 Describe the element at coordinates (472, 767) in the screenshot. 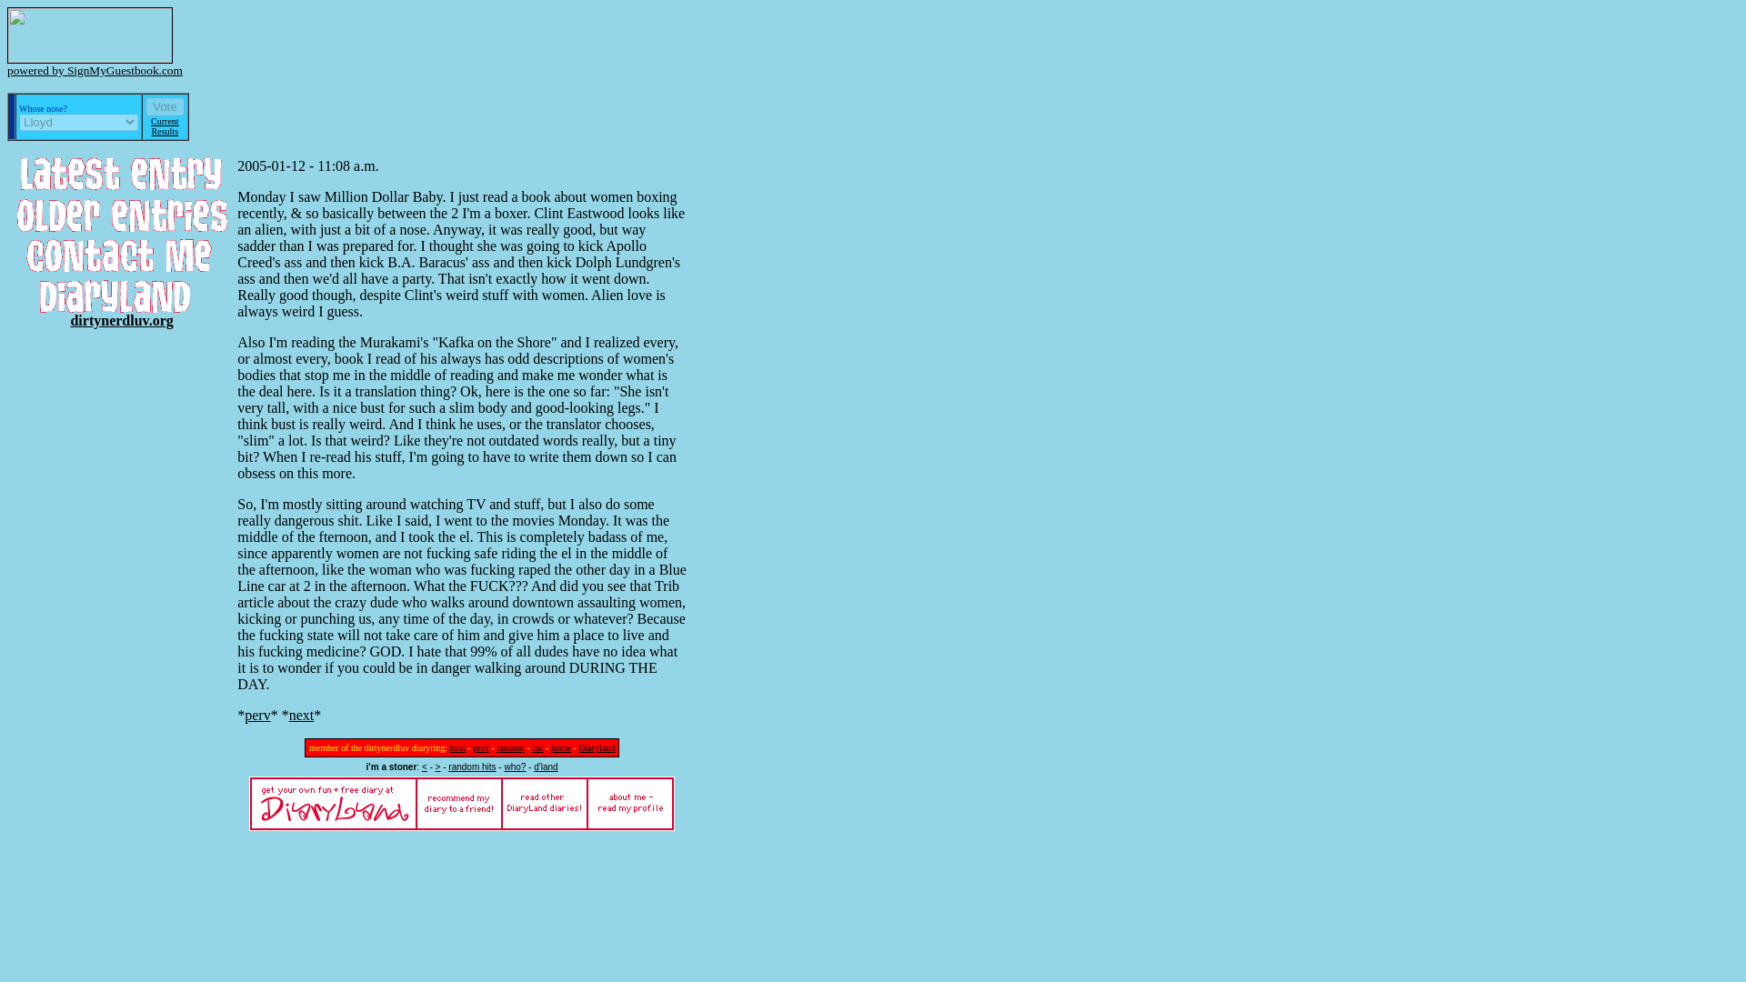

I see `random hits` at that location.